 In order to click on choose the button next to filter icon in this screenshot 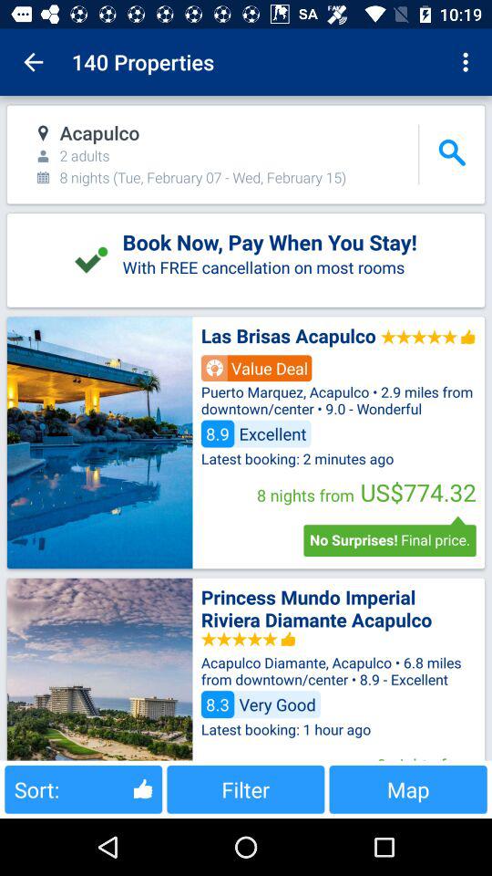, I will do `click(408, 788)`.